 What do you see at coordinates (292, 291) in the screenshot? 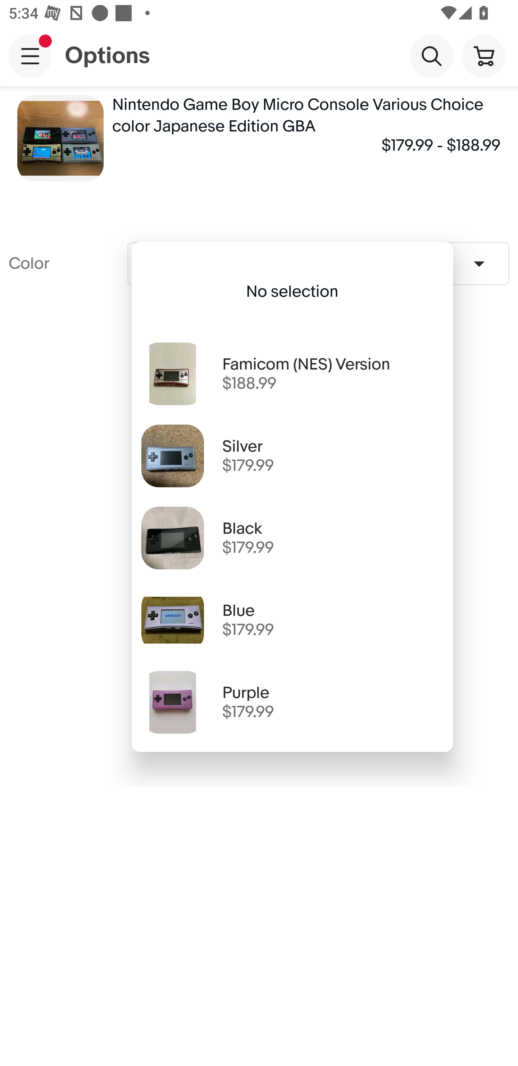
I see `No selection` at bounding box center [292, 291].